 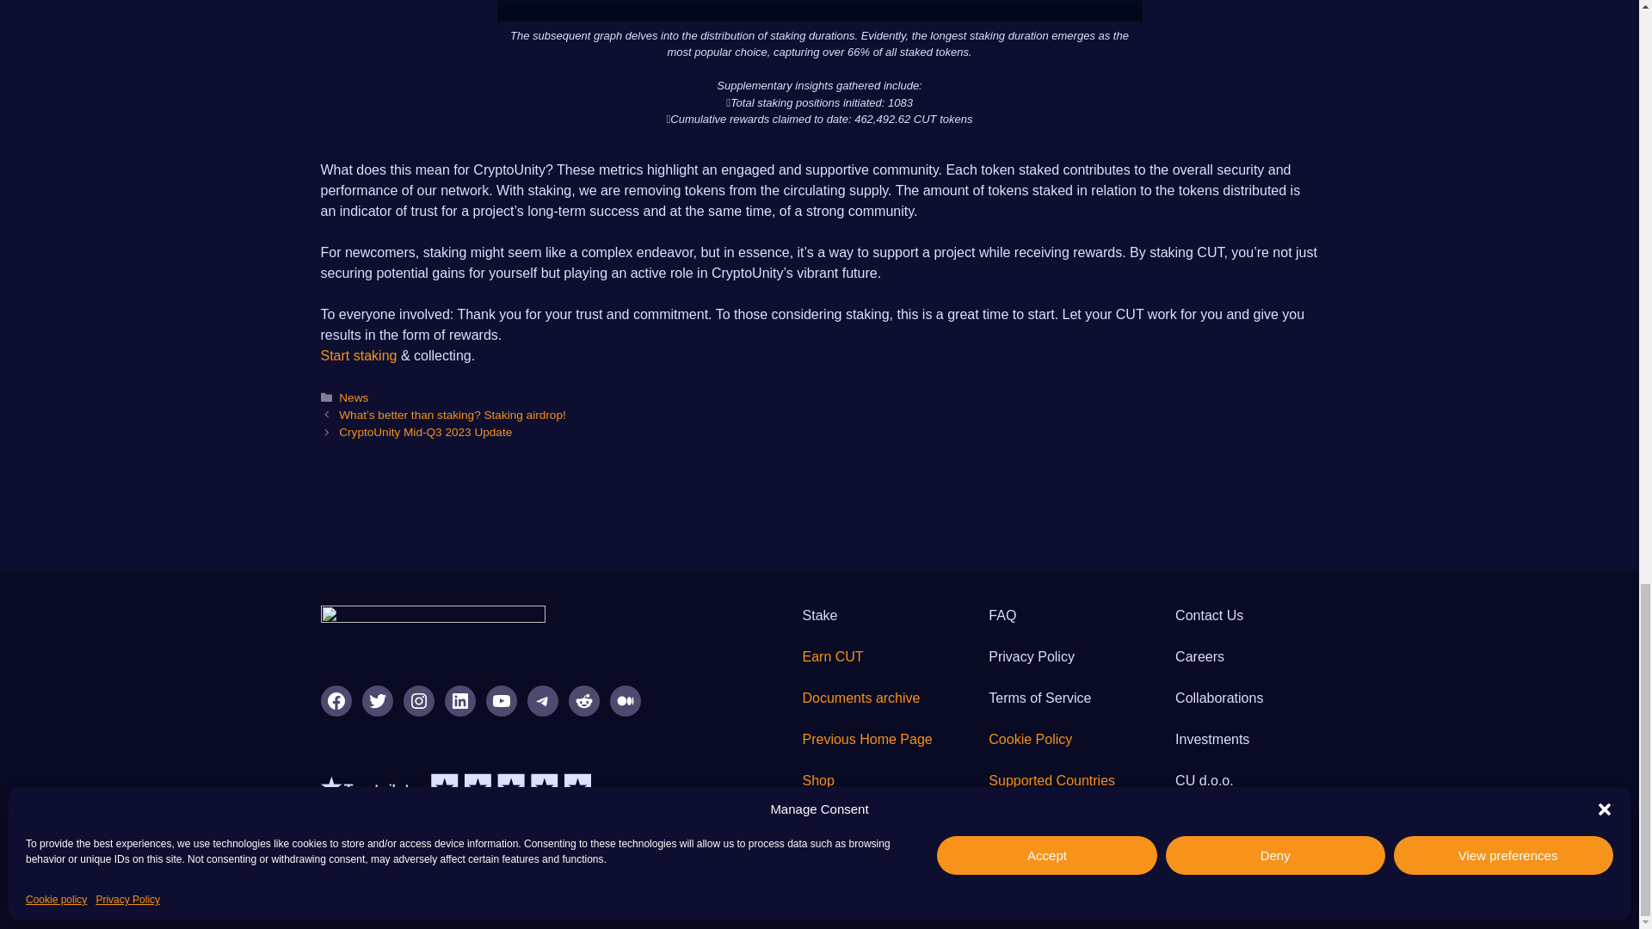 I want to click on Reddit, so click(x=583, y=700).